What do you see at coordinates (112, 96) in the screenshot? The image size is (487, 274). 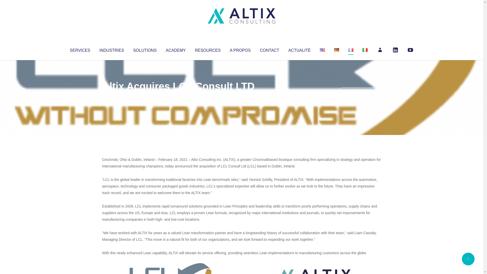 I see `Articles par Altix` at bounding box center [112, 96].